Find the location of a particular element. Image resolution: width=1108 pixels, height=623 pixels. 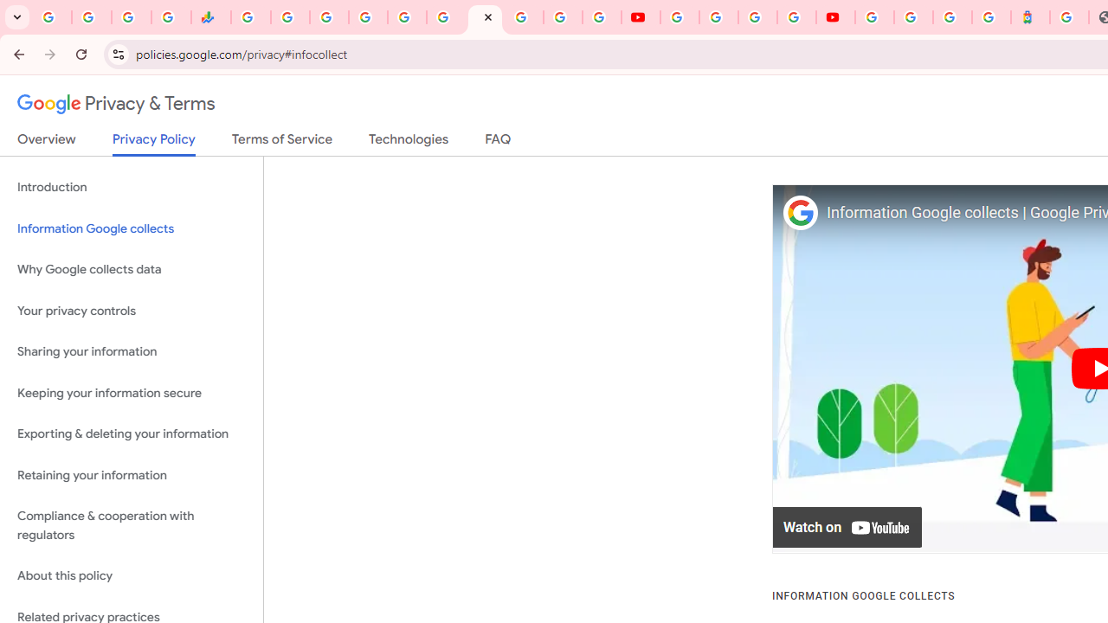

Google Workspace Admin Community is located at coordinates (52, 17).